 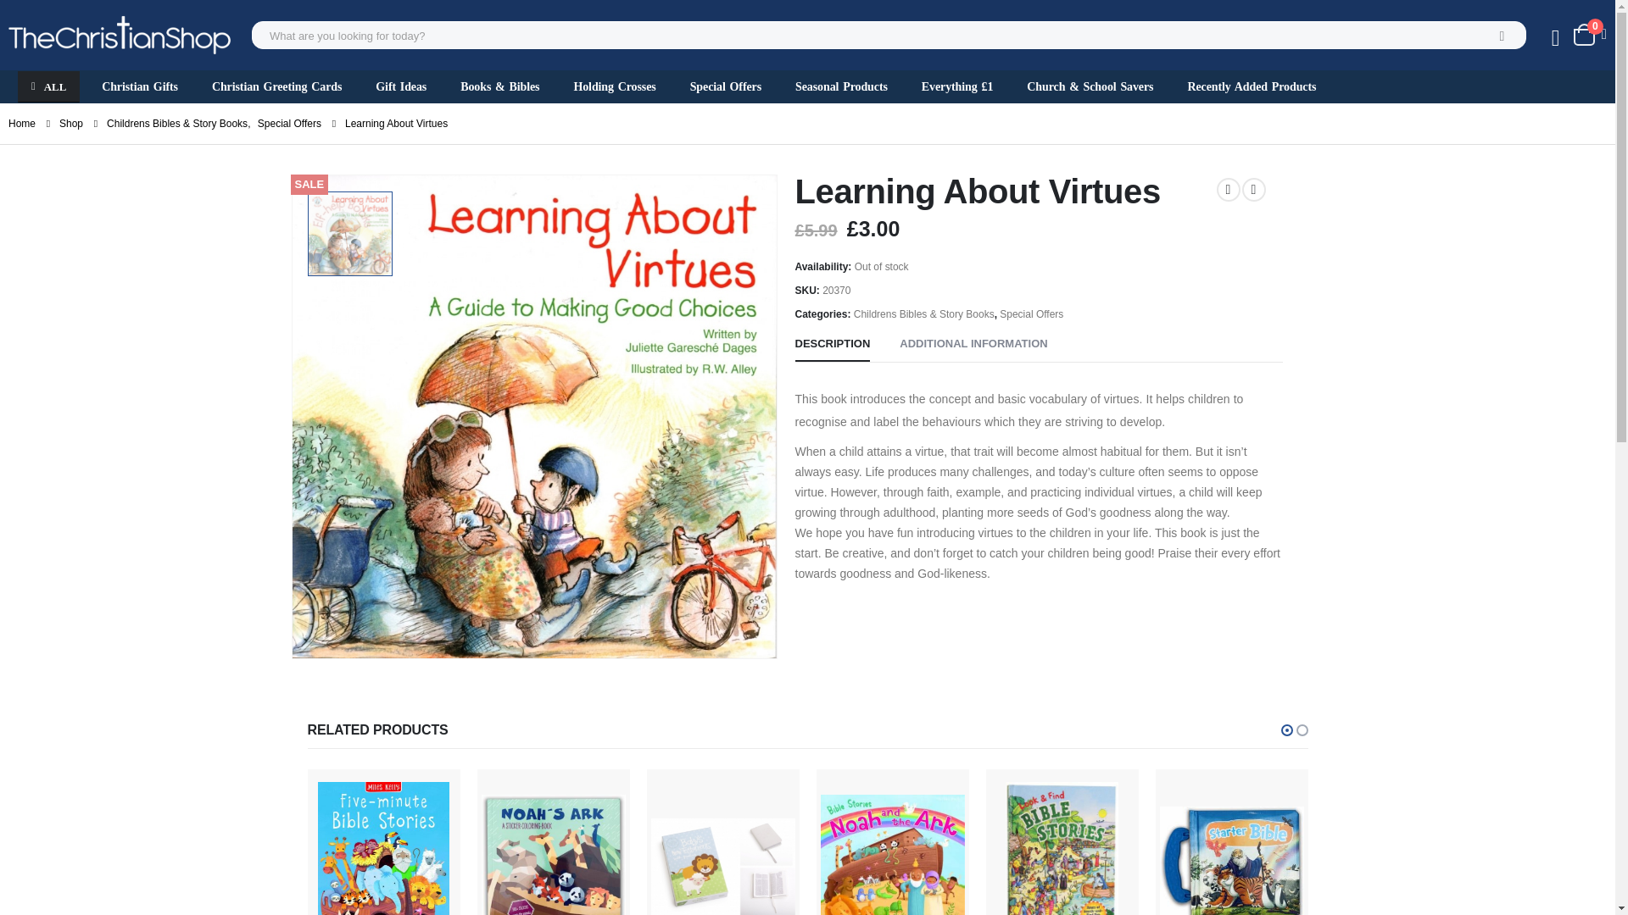 I want to click on Special Offers, so click(x=288, y=123).